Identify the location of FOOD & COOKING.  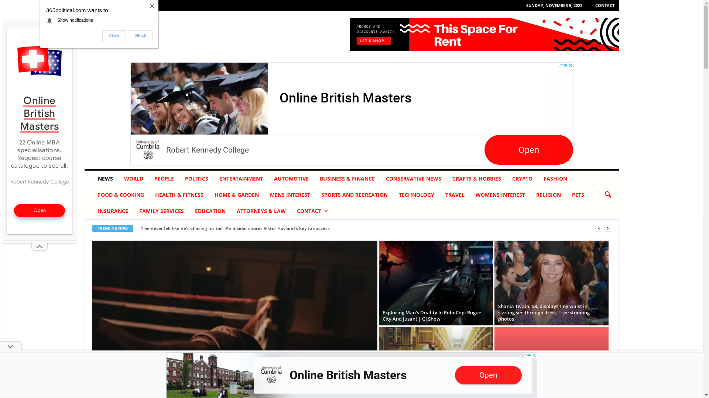
(121, 195).